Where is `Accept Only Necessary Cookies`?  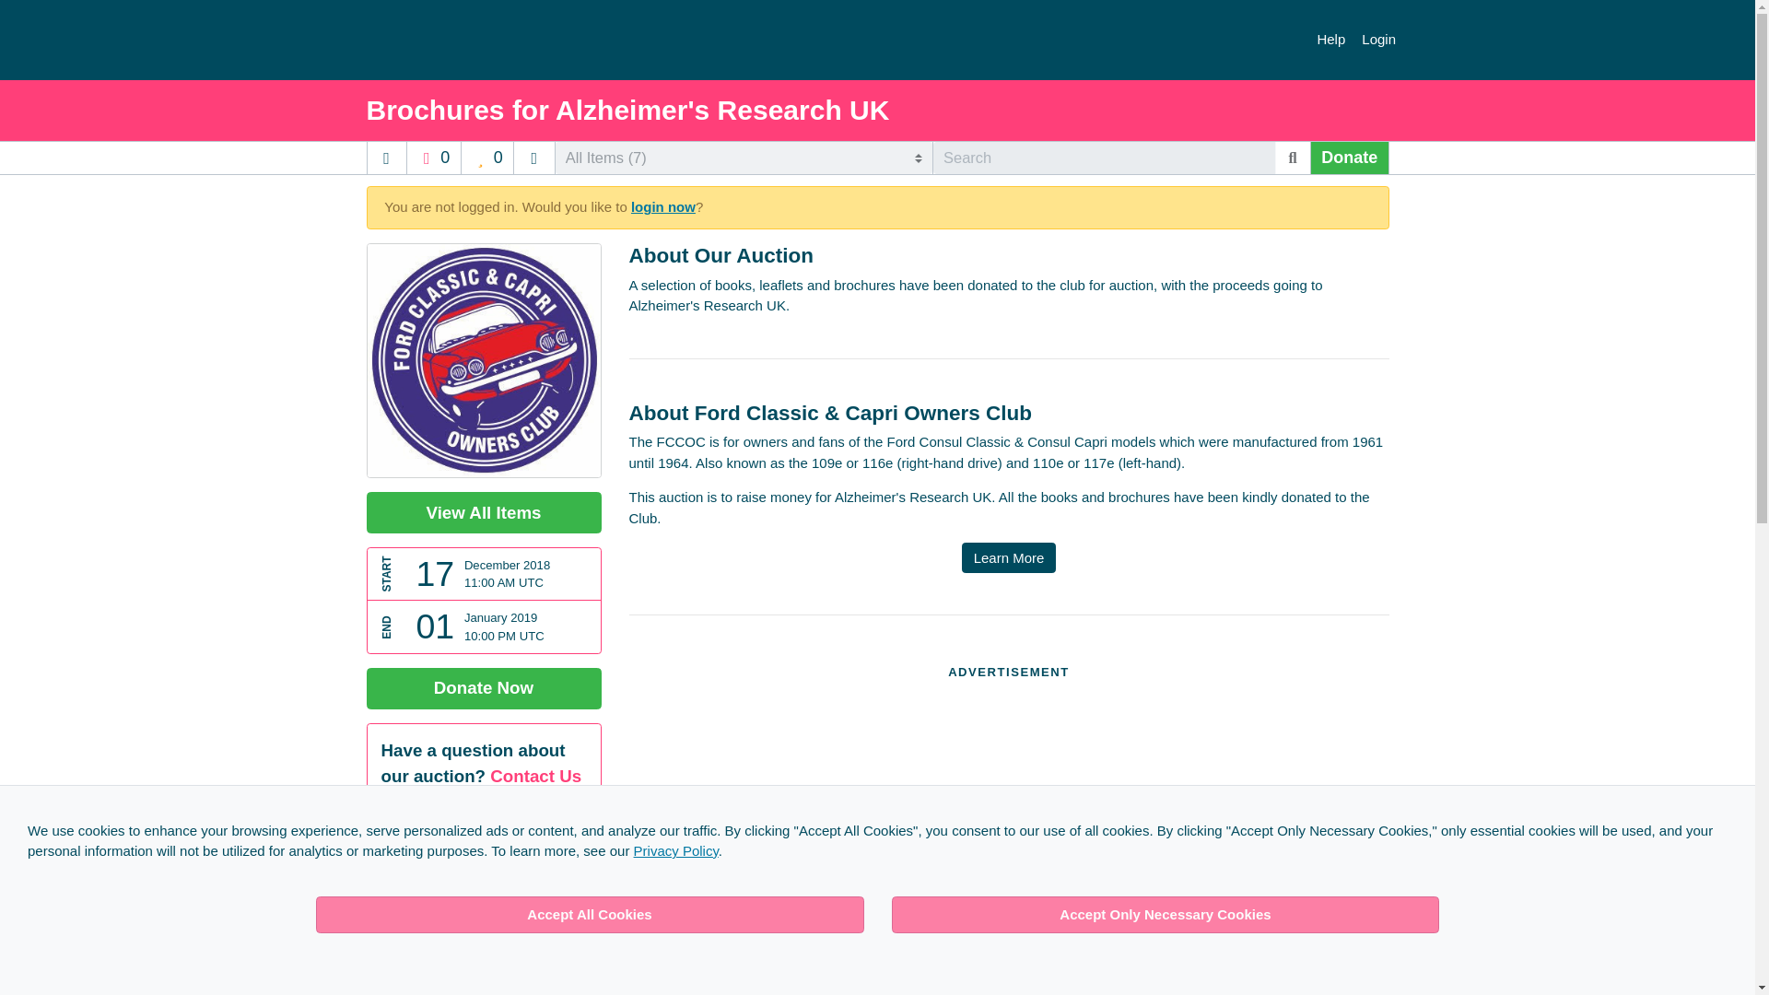 Accept Only Necessary Cookies is located at coordinates (1165, 915).